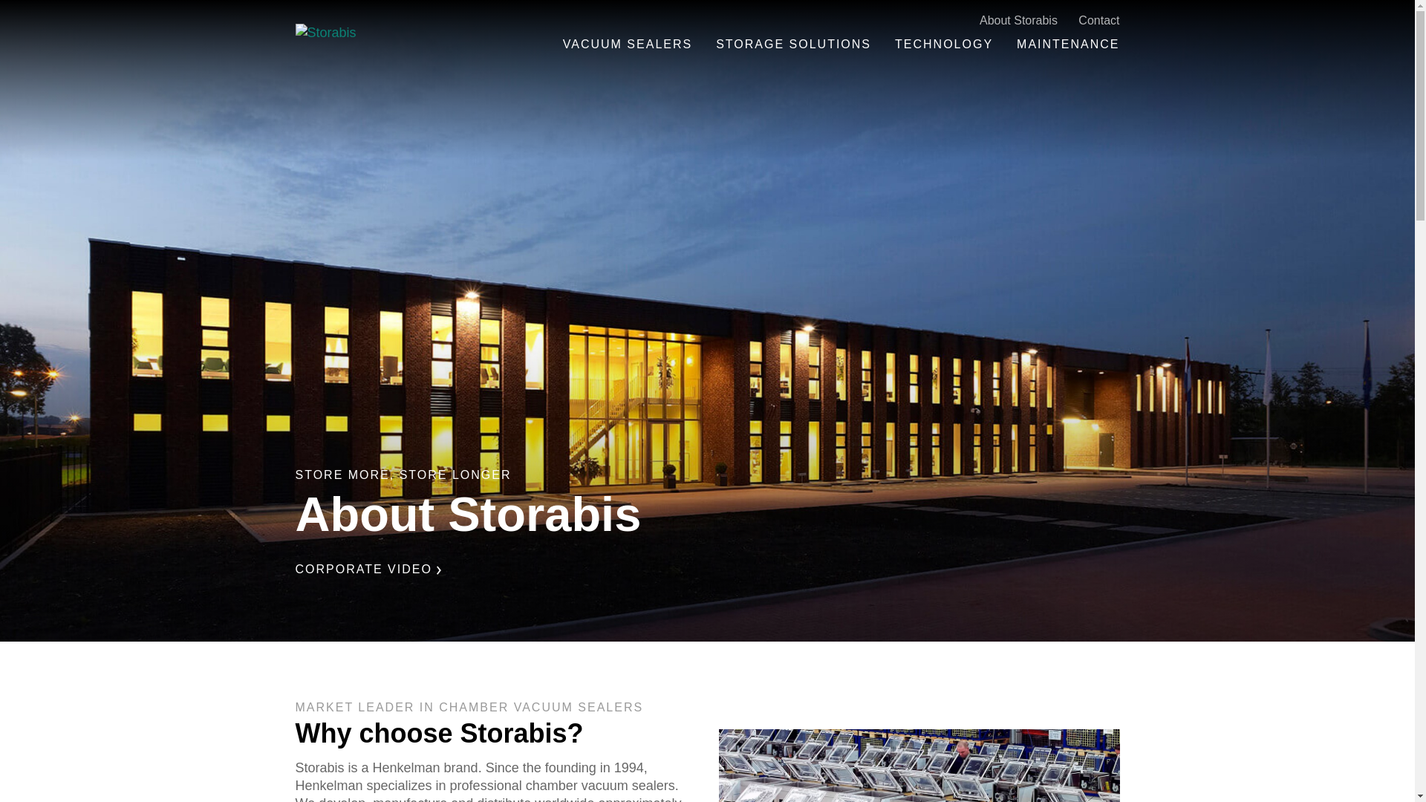  I want to click on MAINTENANCE, so click(1068, 46).